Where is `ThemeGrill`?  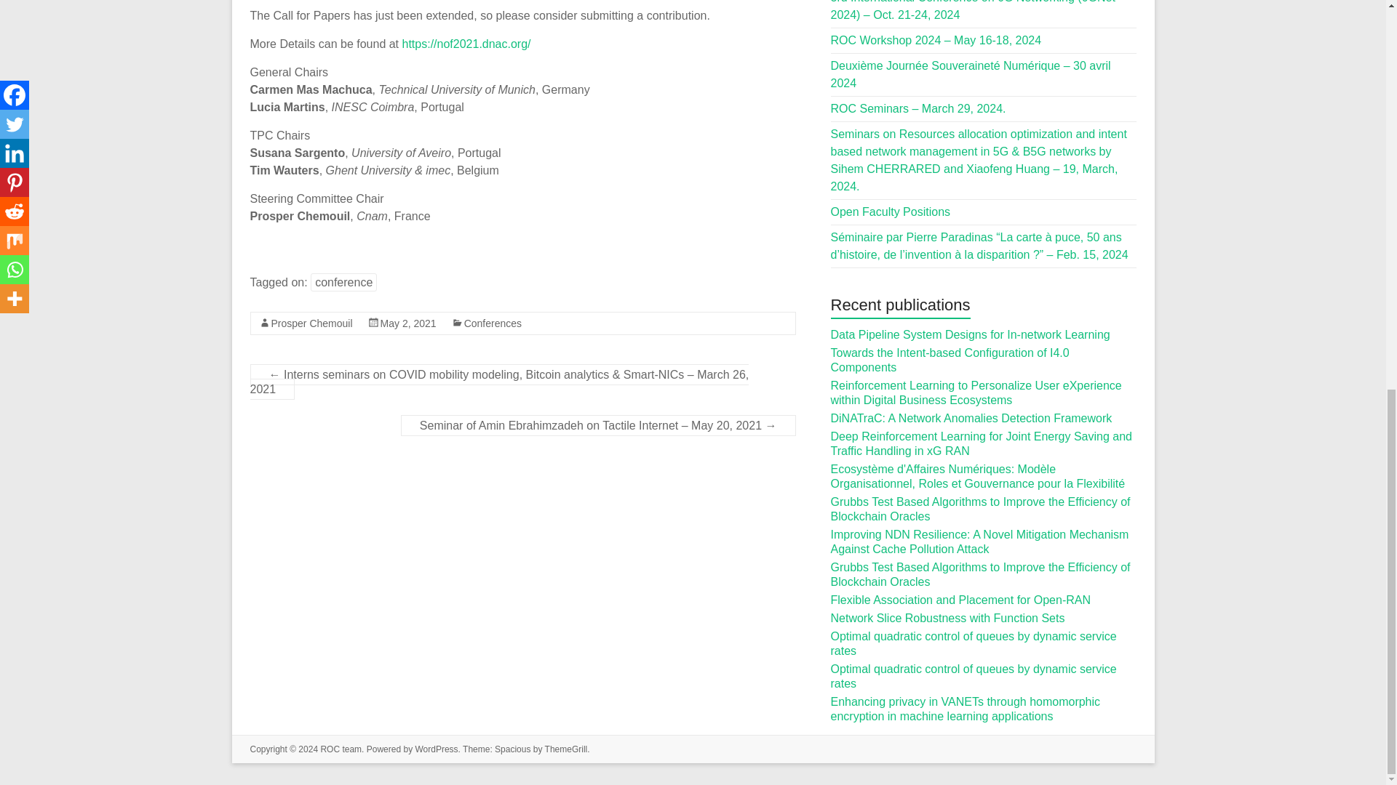 ThemeGrill is located at coordinates (566, 749).